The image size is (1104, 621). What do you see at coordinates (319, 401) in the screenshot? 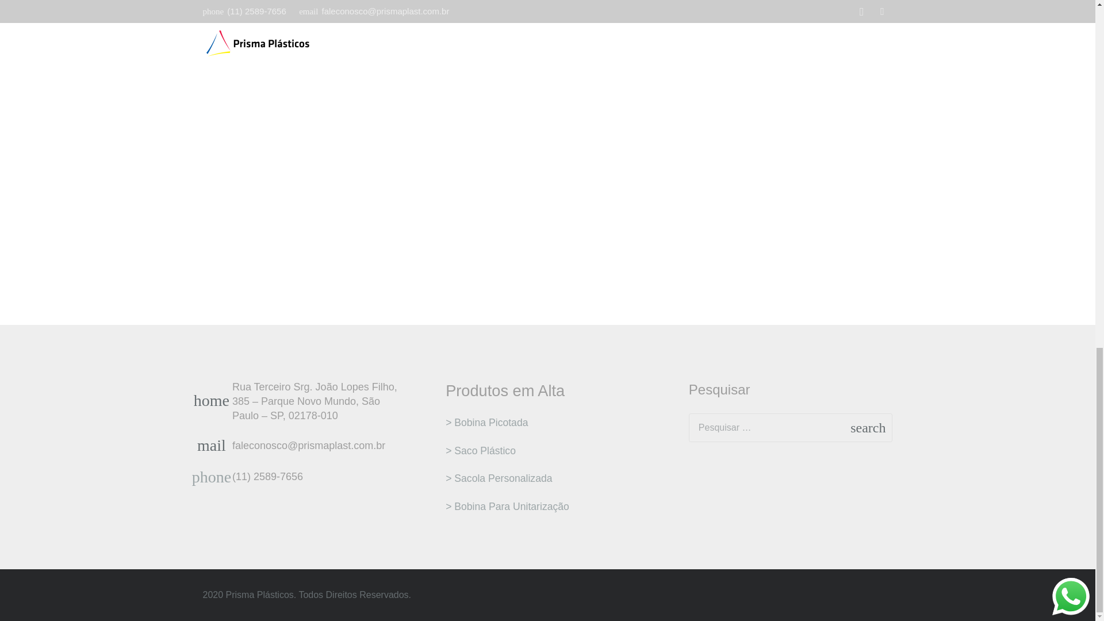
I see `Veja No Mapa` at bounding box center [319, 401].